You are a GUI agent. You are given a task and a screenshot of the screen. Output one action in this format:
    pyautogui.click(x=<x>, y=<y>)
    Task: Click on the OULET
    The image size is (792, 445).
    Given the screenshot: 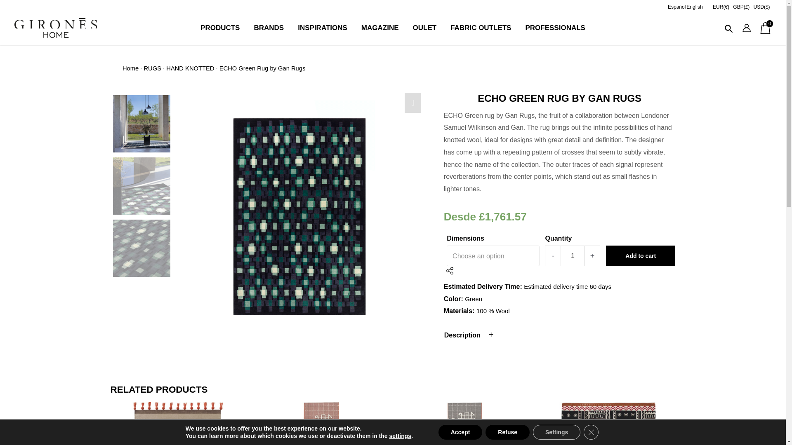 What is the action you would take?
    pyautogui.click(x=424, y=28)
    